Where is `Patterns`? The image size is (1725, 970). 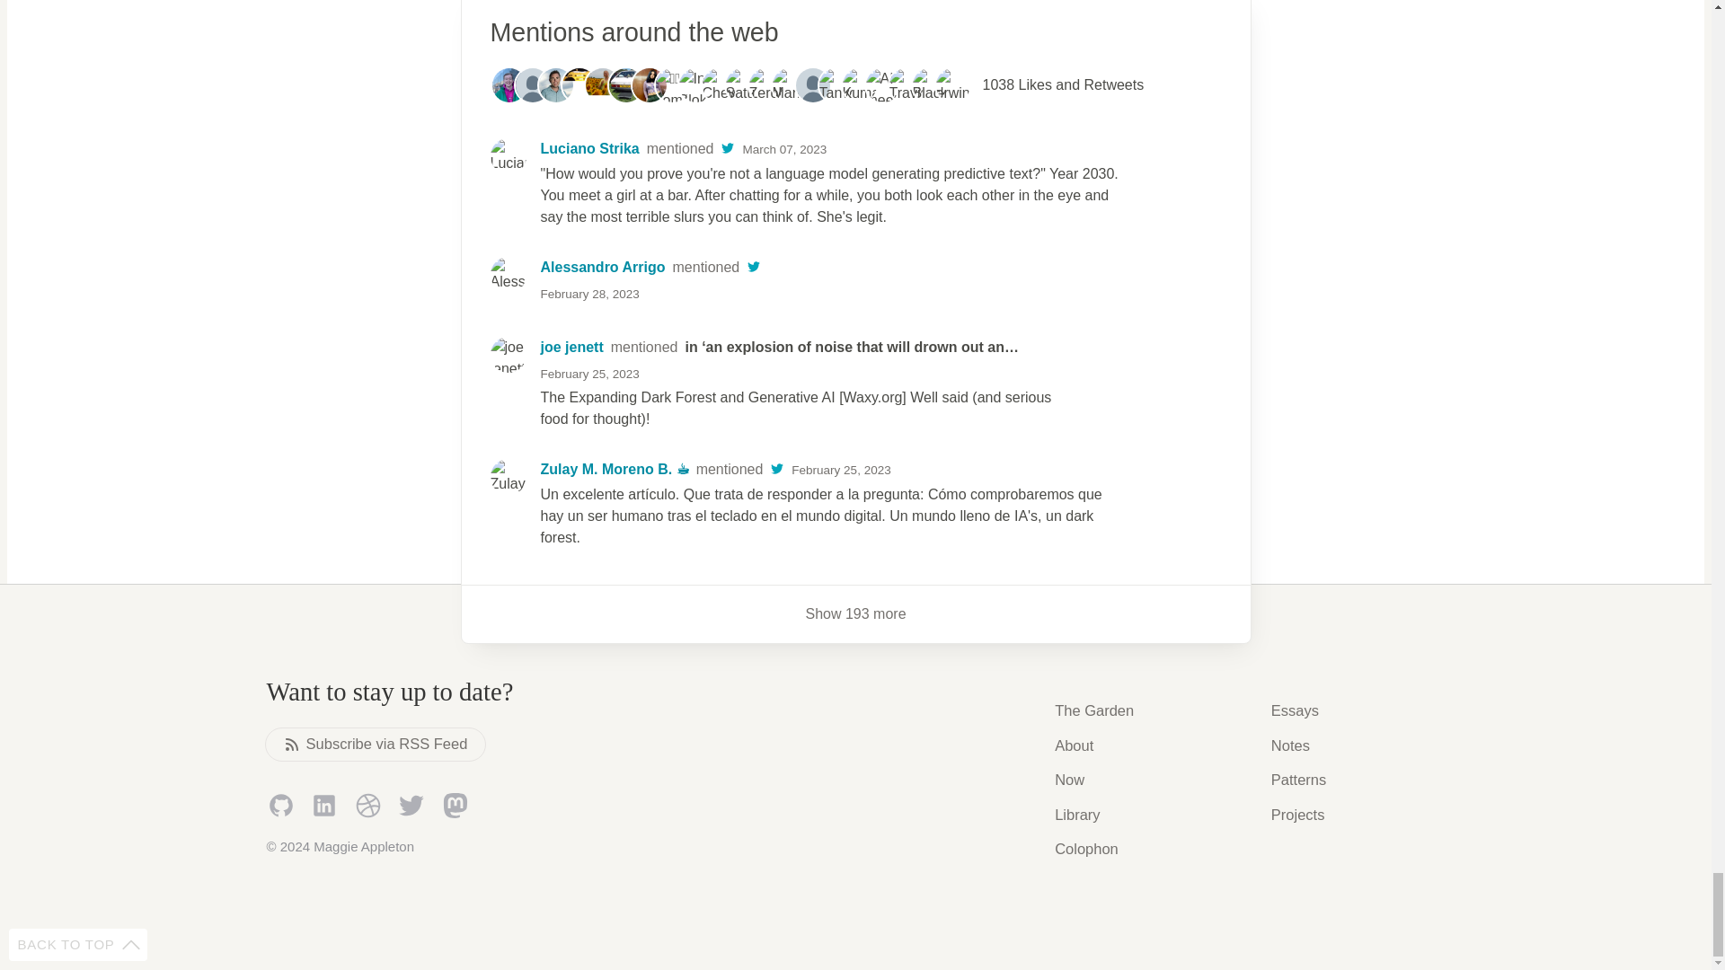 Patterns is located at coordinates (834, 149).